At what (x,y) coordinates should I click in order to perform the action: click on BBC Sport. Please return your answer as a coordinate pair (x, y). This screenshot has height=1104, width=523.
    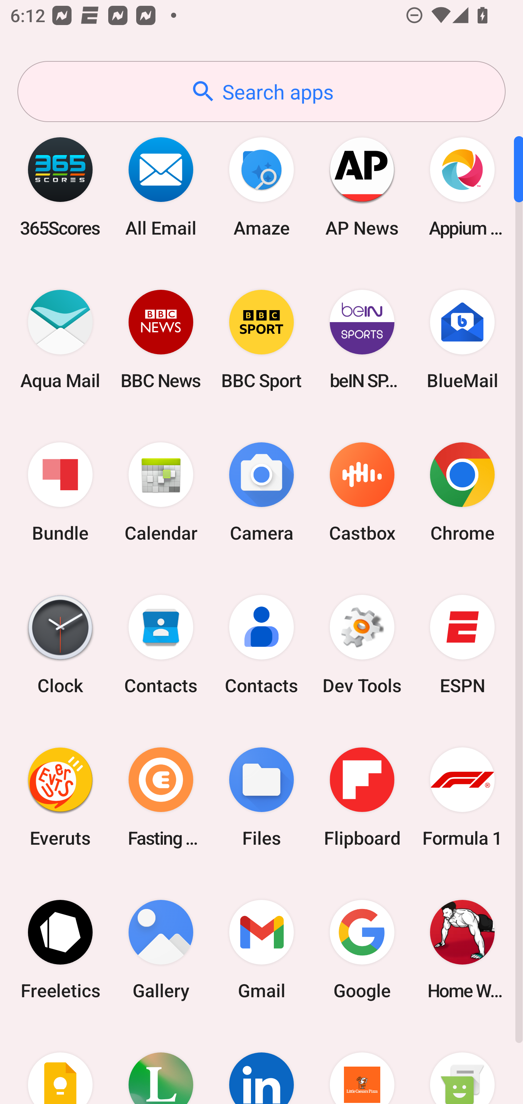
    Looking at the image, I should click on (261, 339).